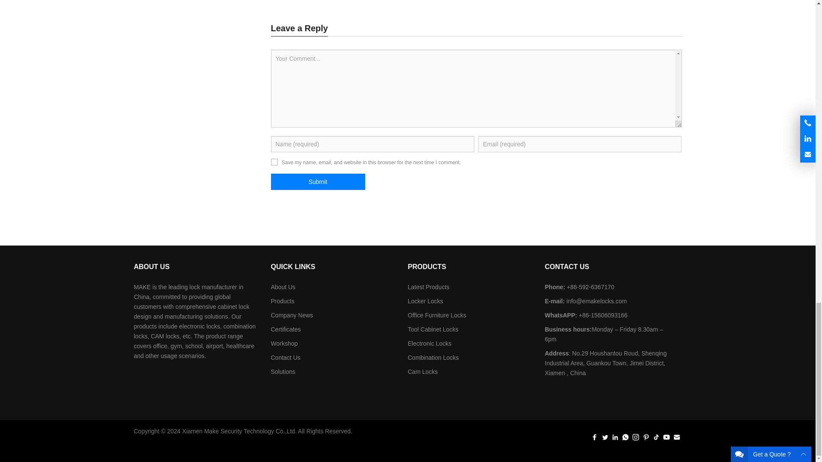  What do you see at coordinates (318, 181) in the screenshot?
I see `Submit` at bounding box center [318, 181].